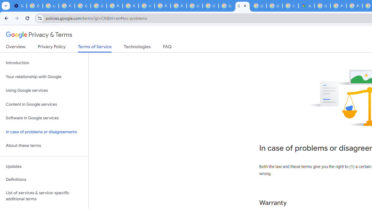  What do you see at coordinates (163, 6) in the screenshot?
I see `Privacy Help Center - Policies Help` at bounding box center [163, 6].